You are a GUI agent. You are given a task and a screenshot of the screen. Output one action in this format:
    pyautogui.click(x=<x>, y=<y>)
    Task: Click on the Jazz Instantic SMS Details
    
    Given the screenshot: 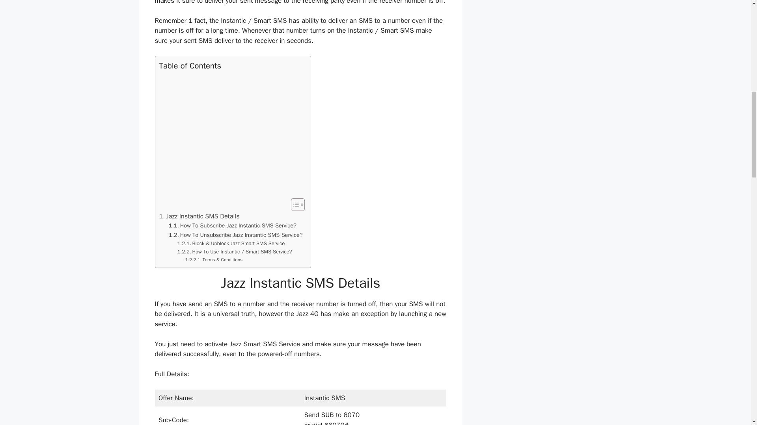 What is the action you would take?
    pyautogui.click(x=200, y=216)
    